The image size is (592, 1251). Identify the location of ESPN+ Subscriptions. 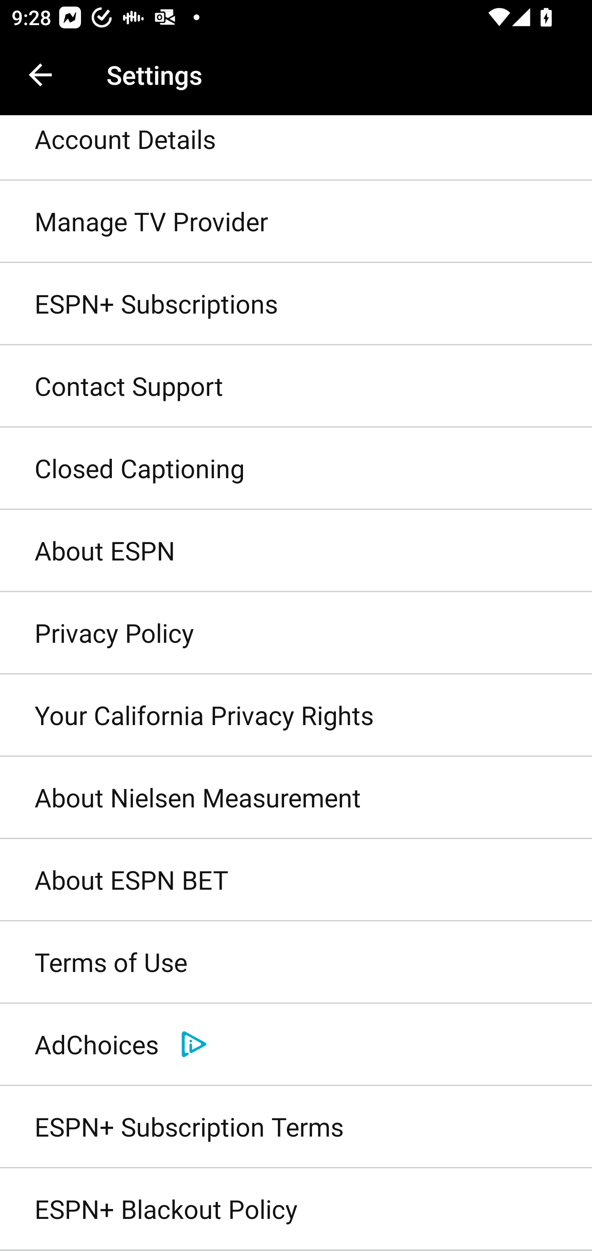
(296, 304).